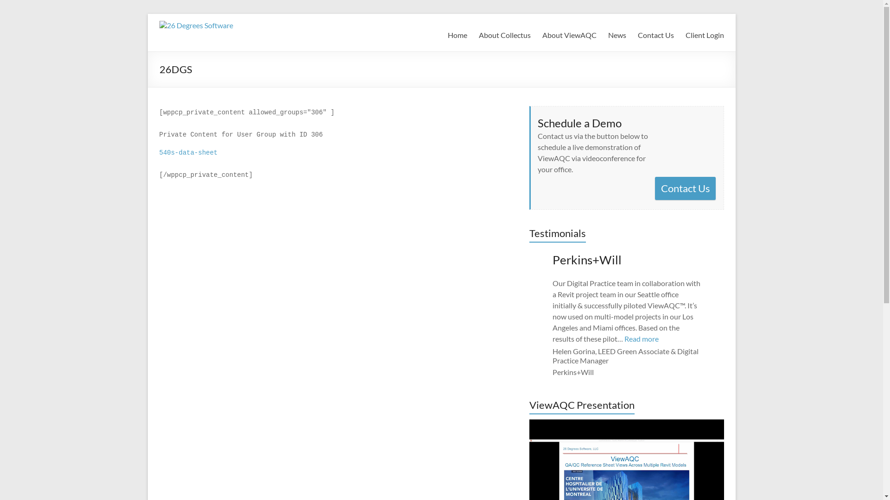 The height and width of the screenshot is (500, 890). What do you see at coordinates (656, 34) in the screenshot?
I see `Contact Us` at bounding box center [656, 34].